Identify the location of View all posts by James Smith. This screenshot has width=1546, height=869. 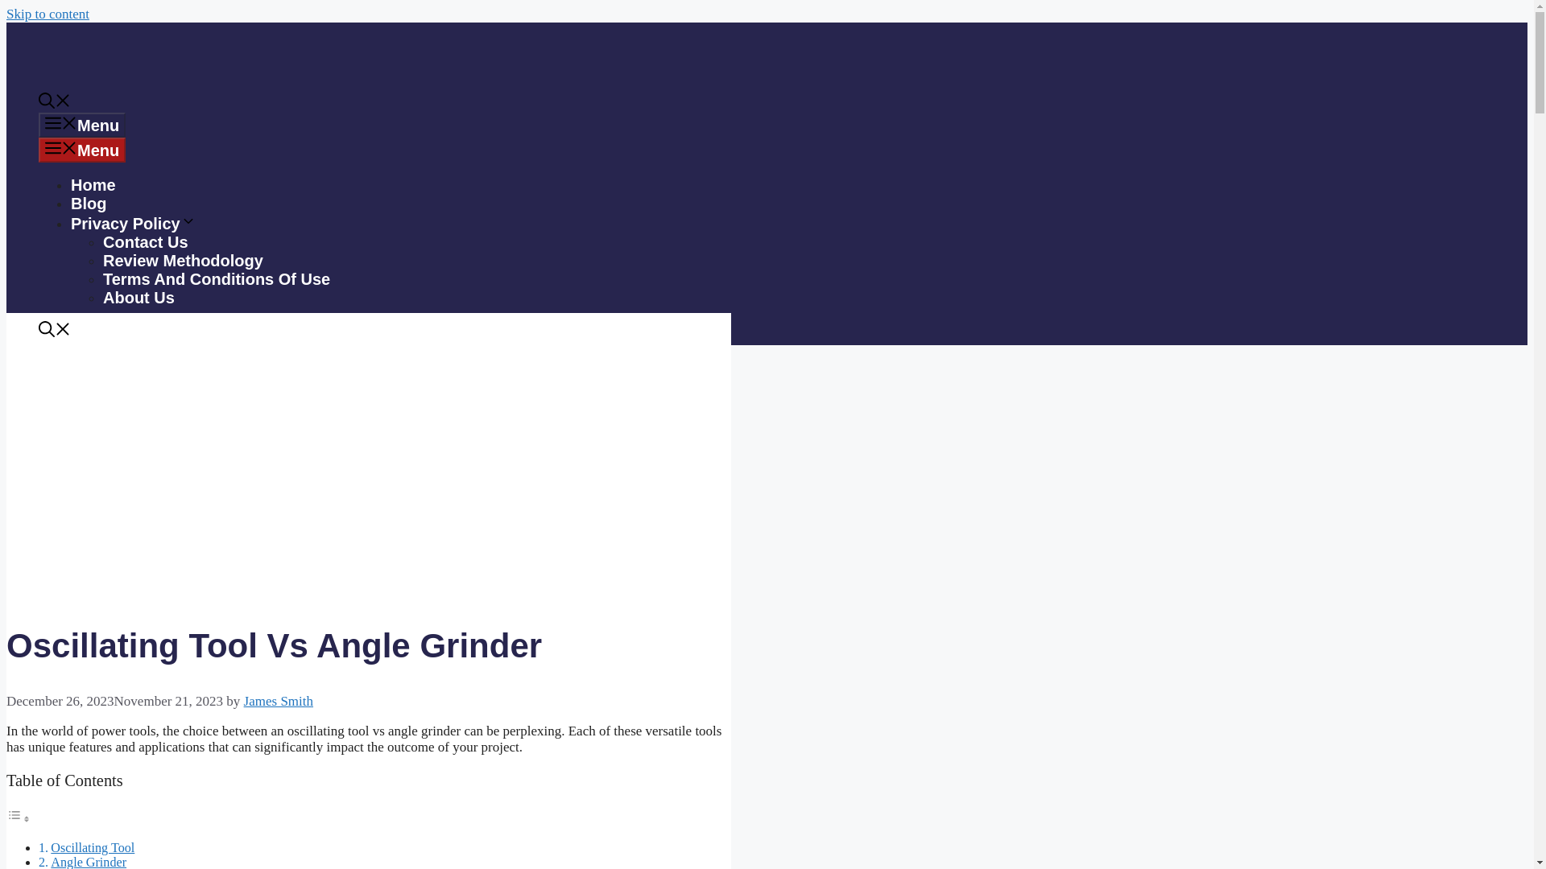
(279, 701).